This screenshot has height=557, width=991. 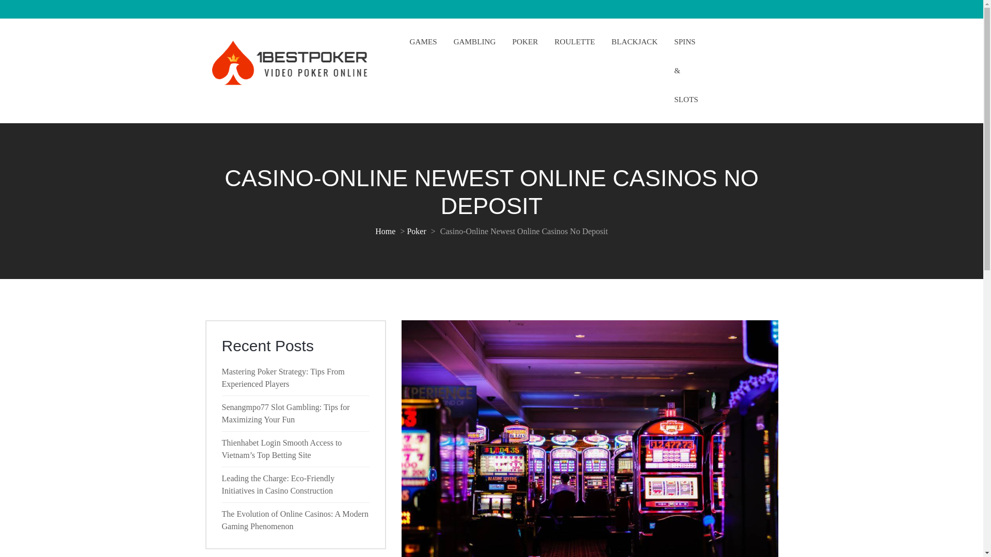 What do you see at coordinates (387, 231) in the screenshot?
I see `Home` at bounding box center [387, 231].